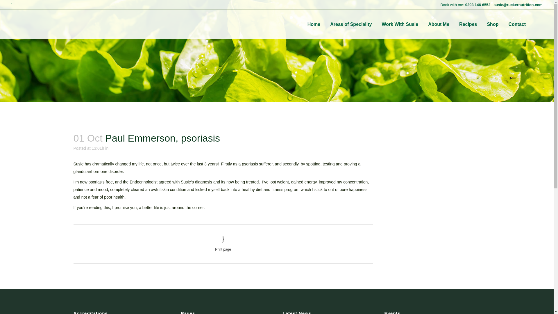  Describe the element at coordinates (223, 243) in the screenshot. I see `Print page` at that location.